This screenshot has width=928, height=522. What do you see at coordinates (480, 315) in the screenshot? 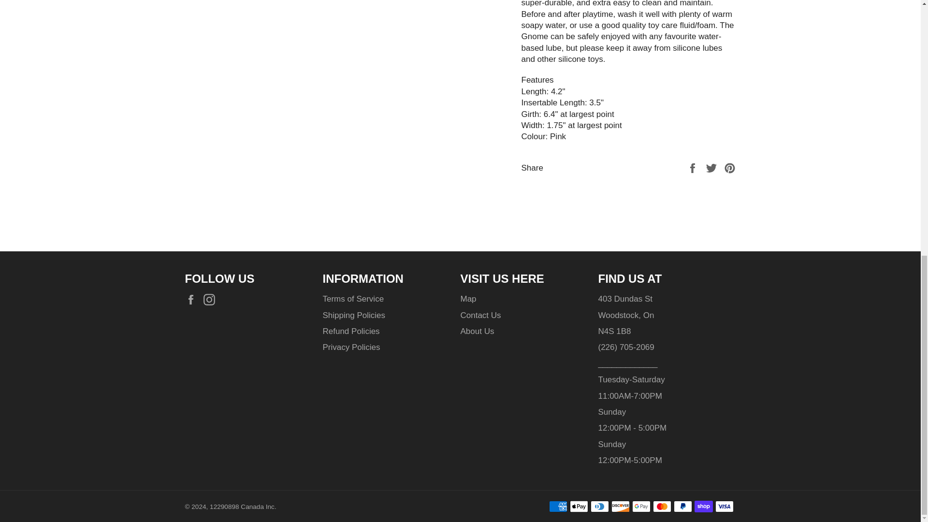
I see `Contact Us` at bounding box center [480, 315].